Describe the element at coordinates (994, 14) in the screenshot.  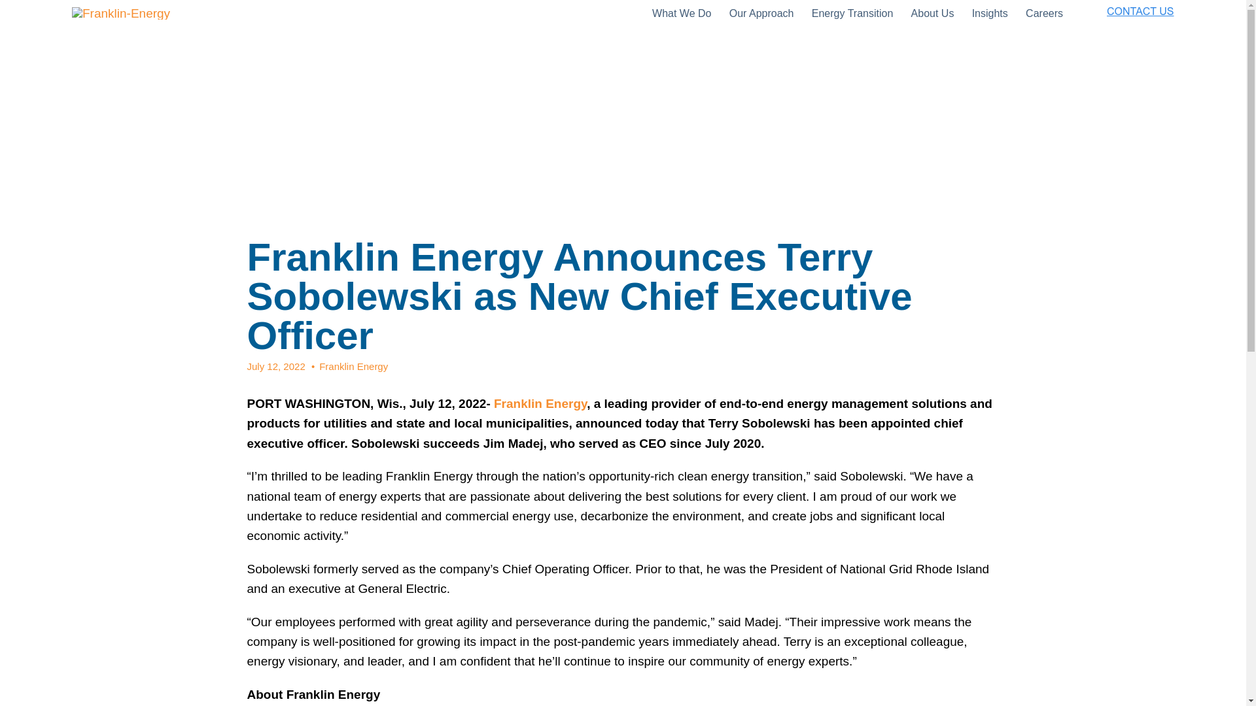
I see `Insights` at that location.